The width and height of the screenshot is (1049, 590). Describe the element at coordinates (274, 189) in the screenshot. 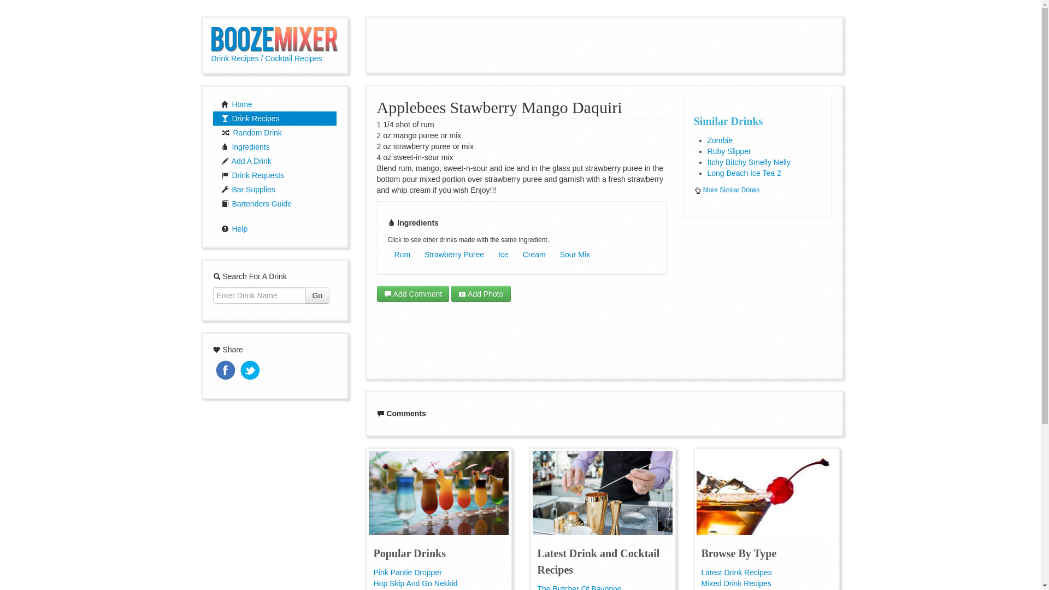

I see ` Bar Supplies` at that location.